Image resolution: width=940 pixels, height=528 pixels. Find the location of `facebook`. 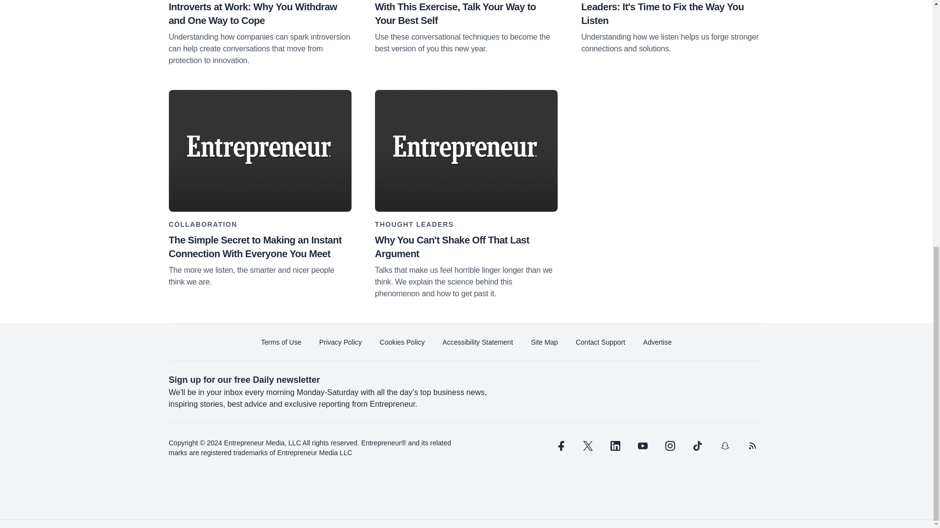

facebook is located at coordinates (560, 446).